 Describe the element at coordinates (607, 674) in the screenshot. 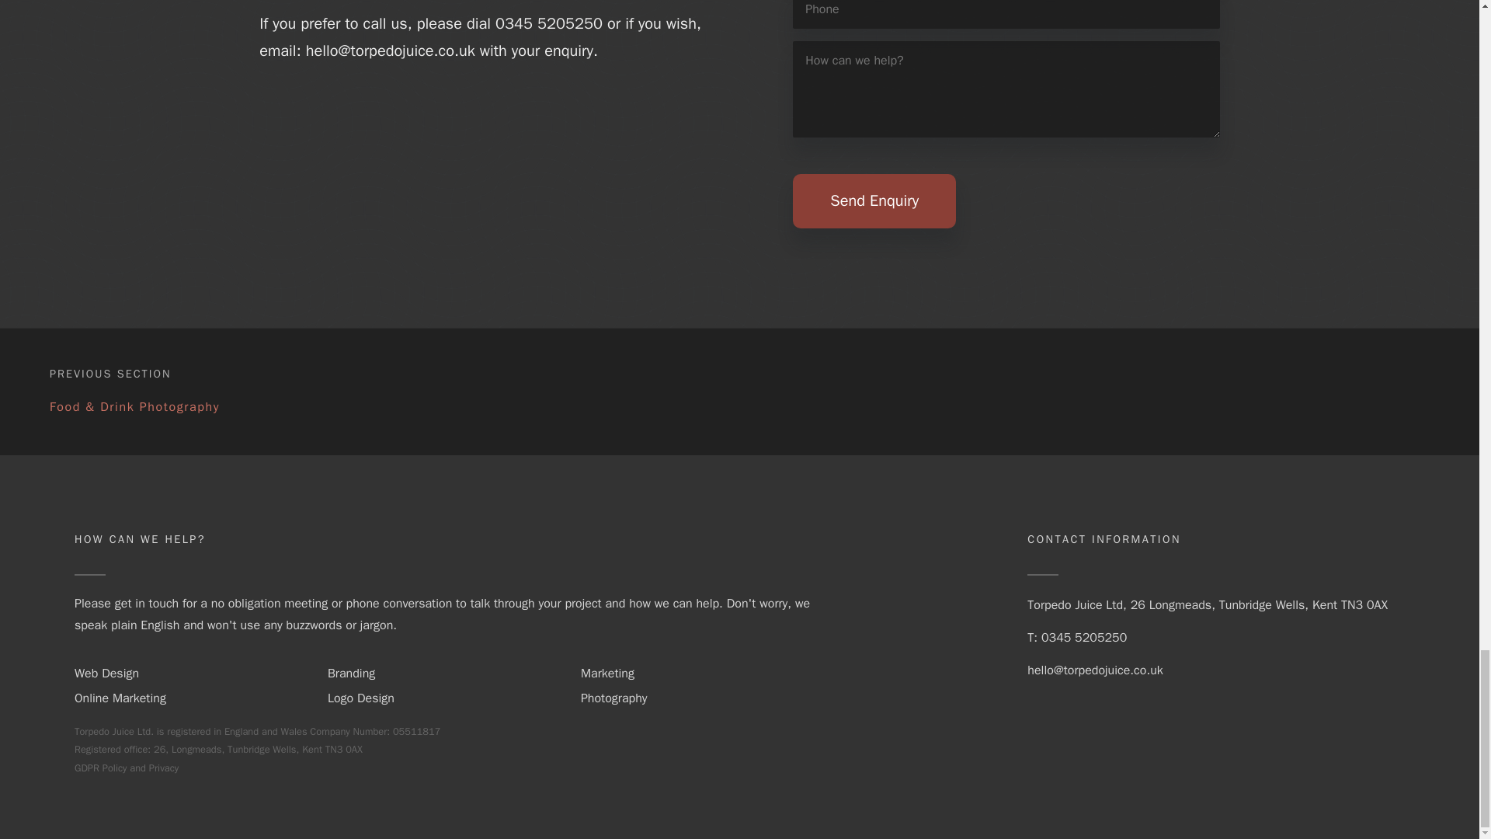

I see `Marketing` at that location.